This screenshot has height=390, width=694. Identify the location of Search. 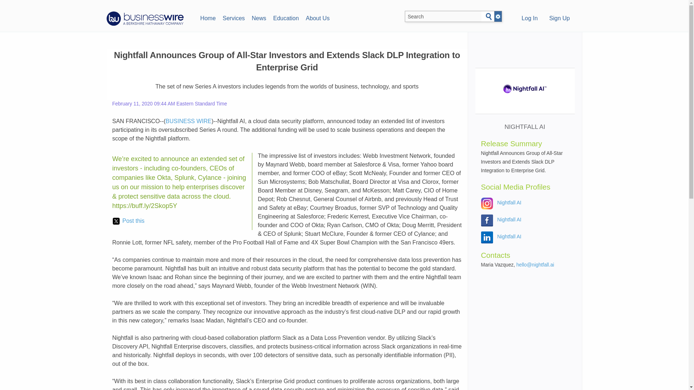
(489, 17).